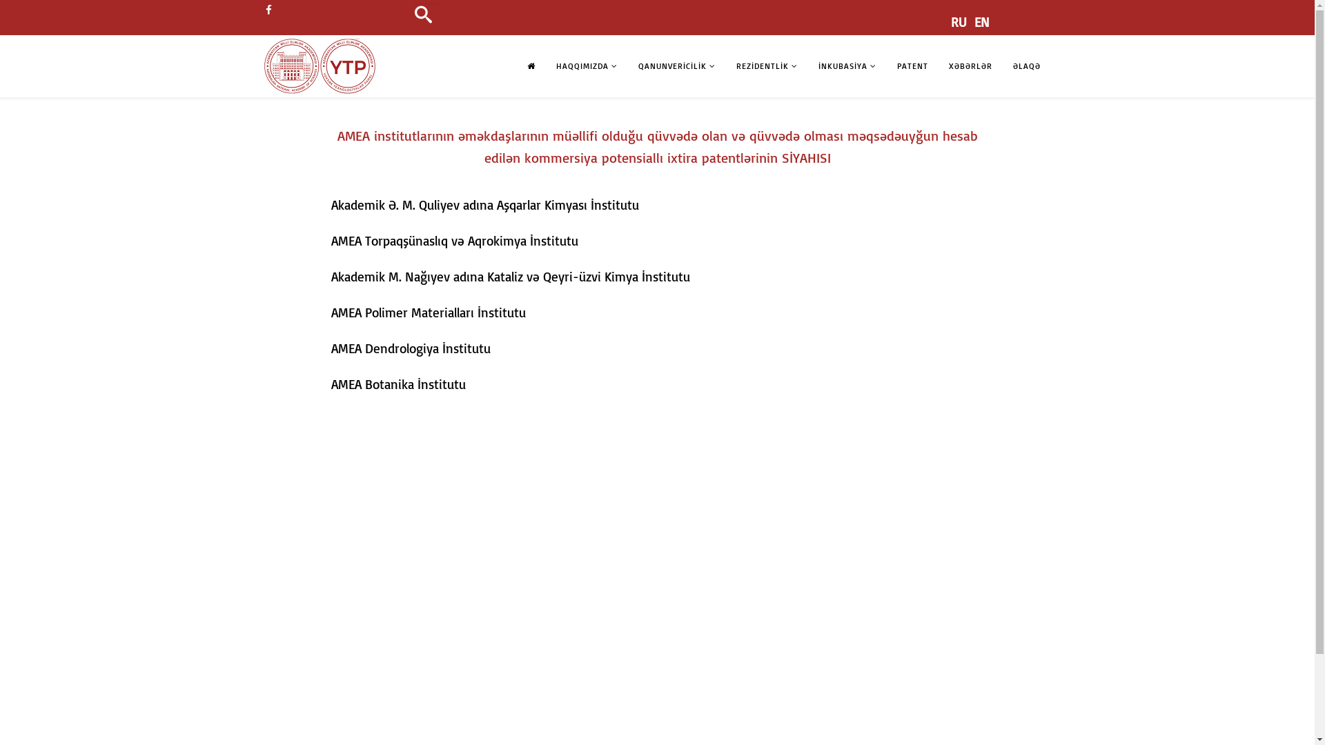 Image resolution: width=1325 pixels, height=745 pixels. I want to click on HAQQIMIZDA, so click(587, 66).